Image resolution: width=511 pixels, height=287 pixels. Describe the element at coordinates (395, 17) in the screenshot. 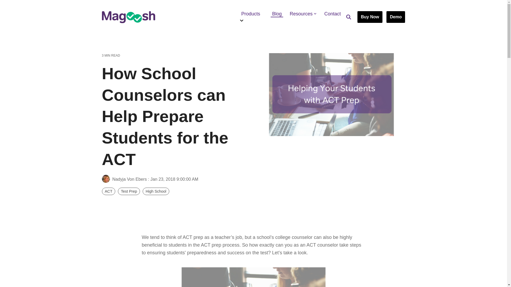

I see `Demo` at that location.